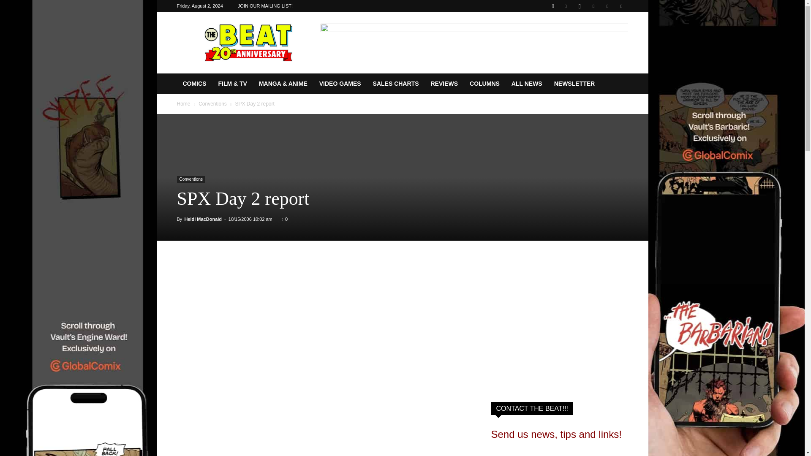 The width and height of the screenshot is (811, 456). Describe the element at coordinates (484, 84) in the screenshot. I see `COLUMNS` at that location.